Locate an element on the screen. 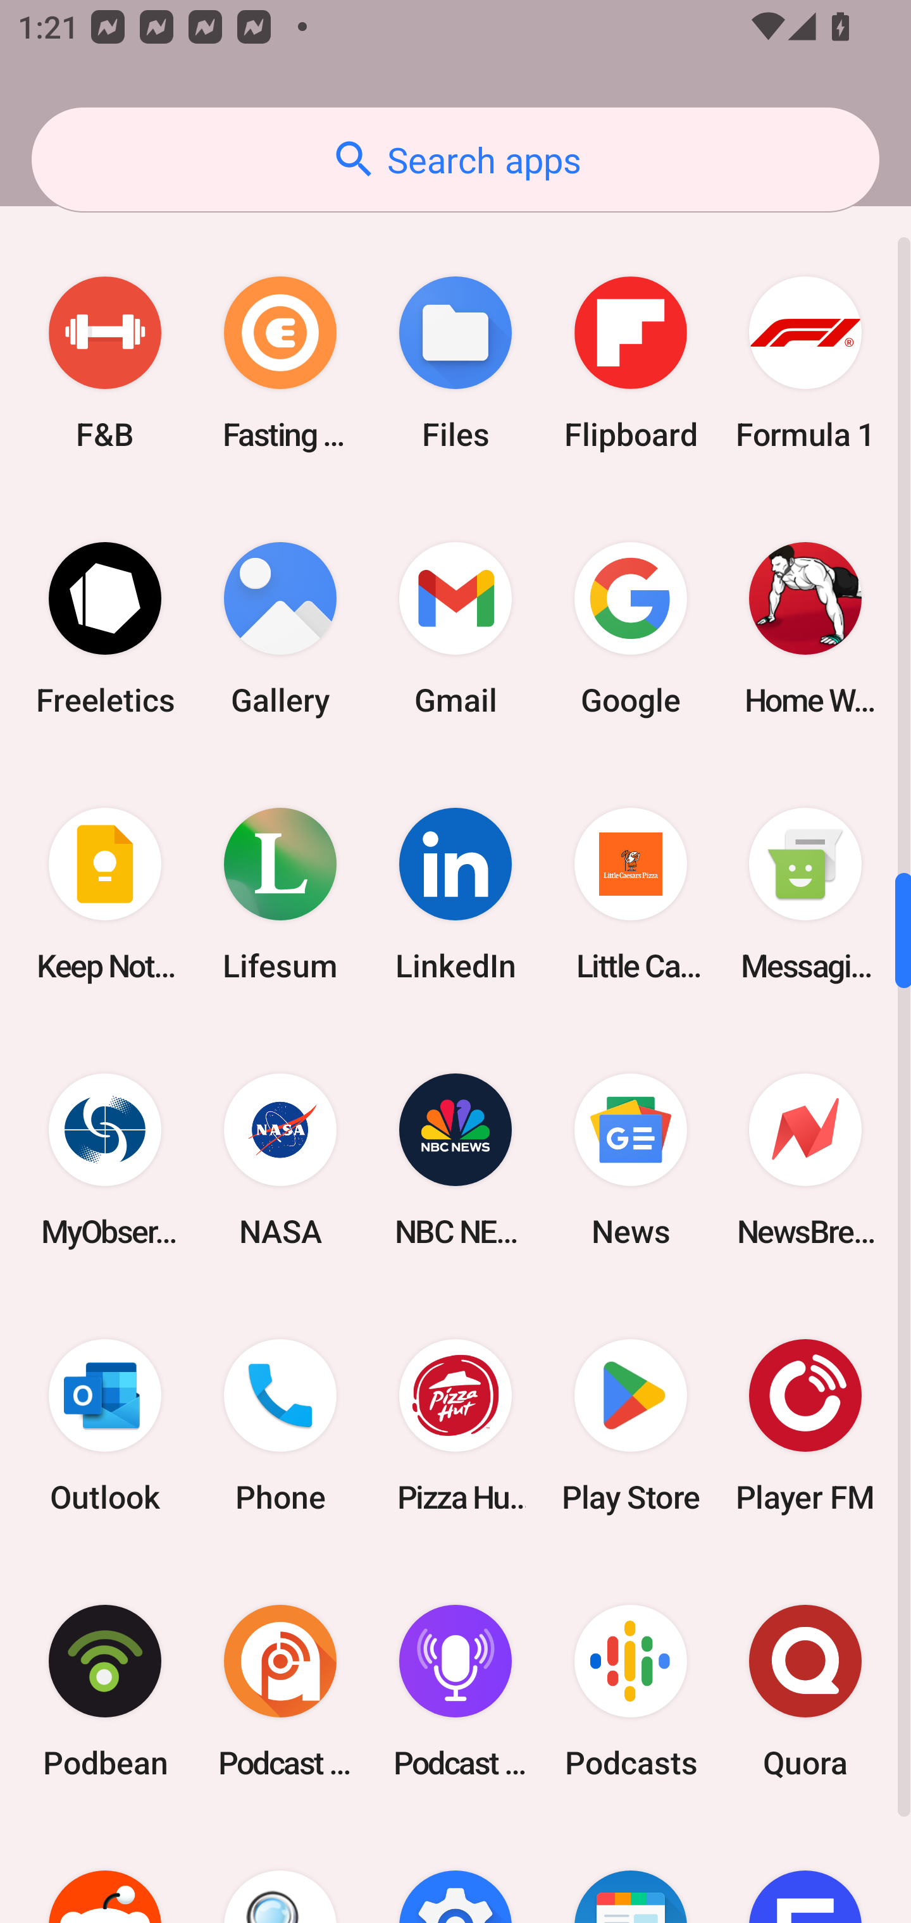 This screenshot has height=1923, width=911. NewsBreak is located at coordinates (805, 1159).